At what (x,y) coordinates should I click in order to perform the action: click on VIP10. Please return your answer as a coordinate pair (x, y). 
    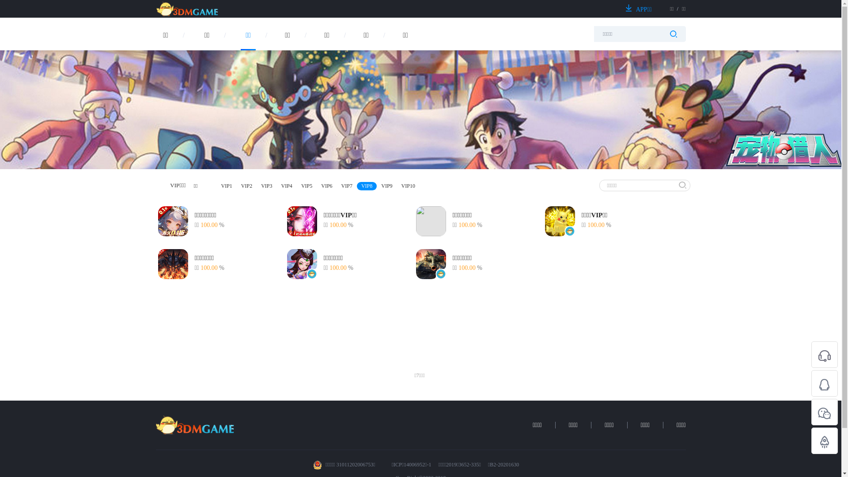
    Looking at the image, I should click on (408, 186).